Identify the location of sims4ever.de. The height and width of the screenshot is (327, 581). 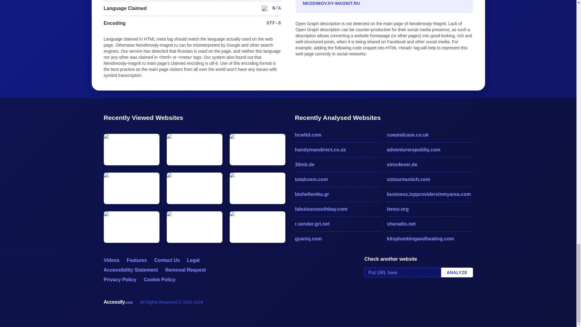
(430, 165).